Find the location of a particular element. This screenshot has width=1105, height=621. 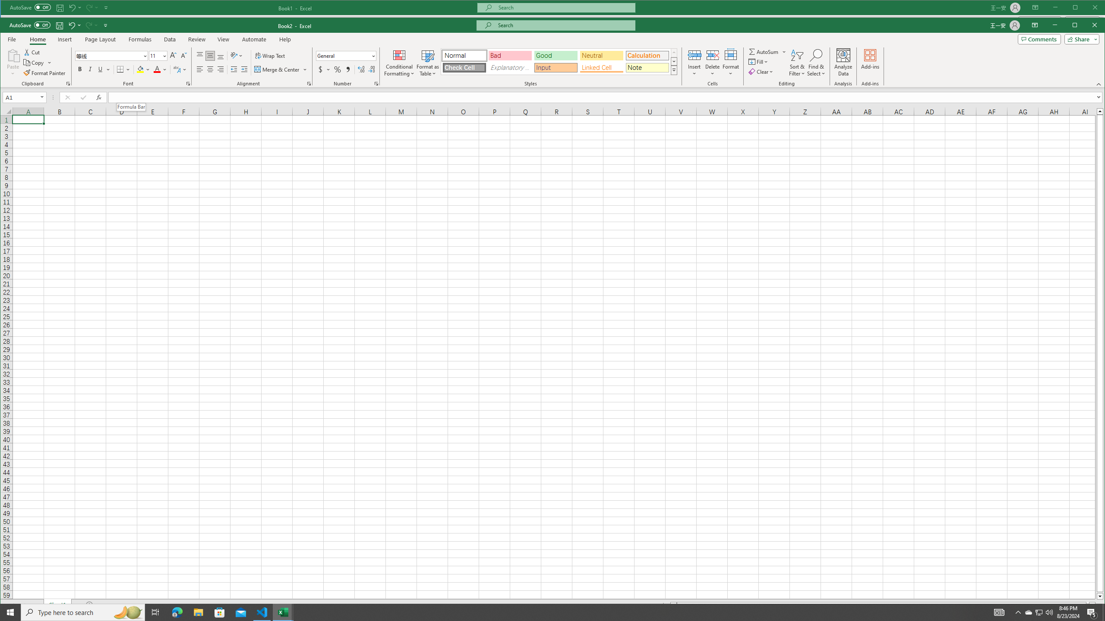

Format as Table is located at coordinates (427, 63).